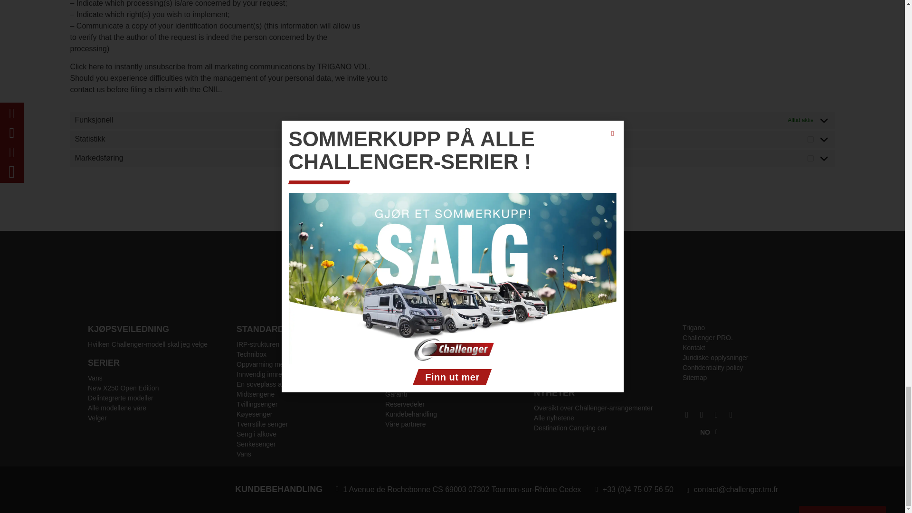  I want to click on 1, so click(810, 159).